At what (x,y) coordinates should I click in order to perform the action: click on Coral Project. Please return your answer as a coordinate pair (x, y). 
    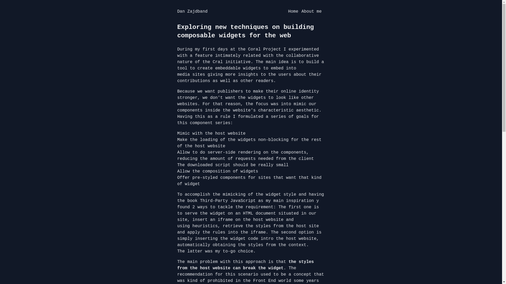
    Looking at the image, I should click on (265, 49).